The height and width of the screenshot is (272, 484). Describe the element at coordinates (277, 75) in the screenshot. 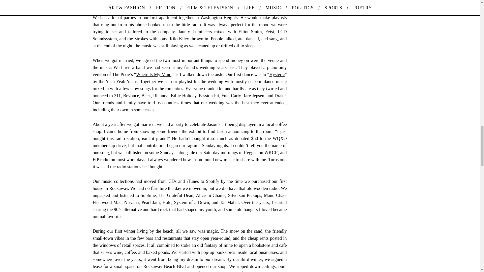

I see `Hysteric` at that location.